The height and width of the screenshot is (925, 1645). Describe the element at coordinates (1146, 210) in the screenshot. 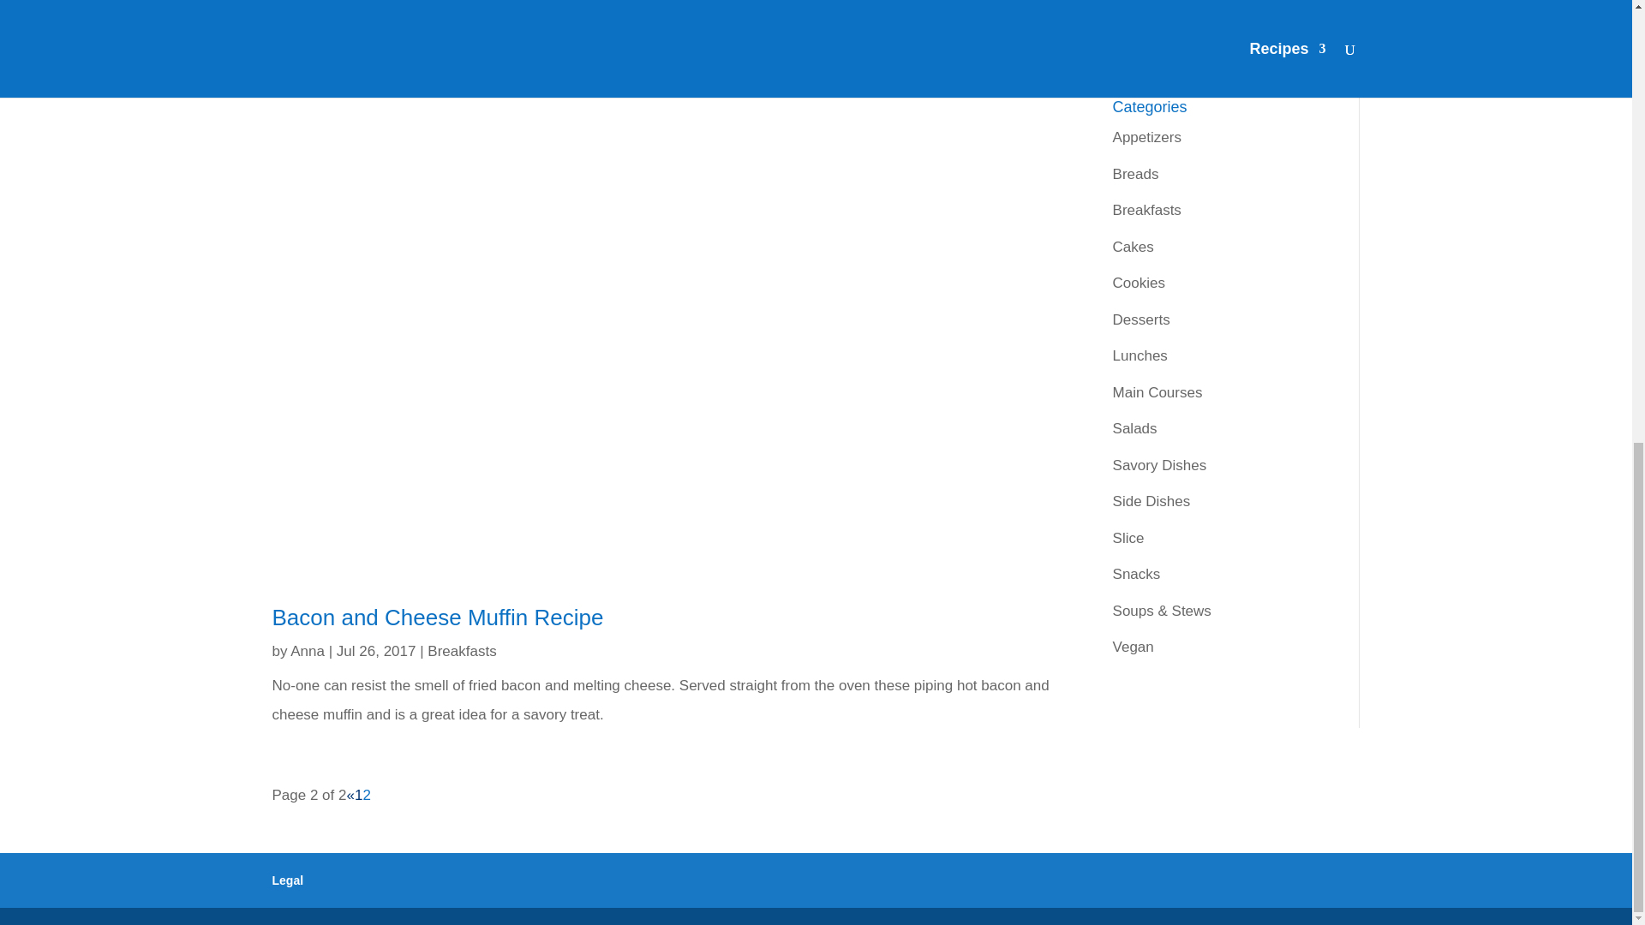

I see `Breakfasts` at that location.